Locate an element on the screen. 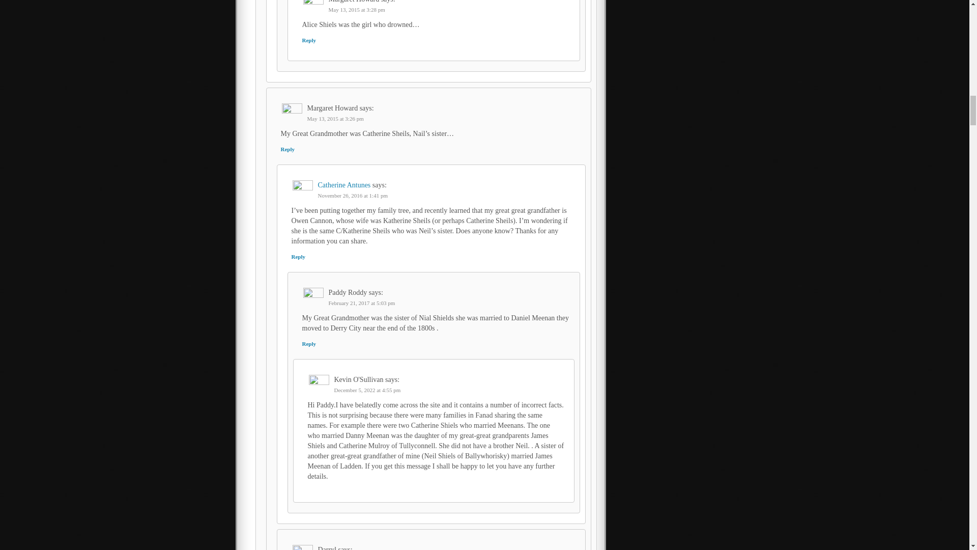 This screenshot has height=550, width=977. November 26, 2016 at 1:41 pm is located at coordinates (352, 196).